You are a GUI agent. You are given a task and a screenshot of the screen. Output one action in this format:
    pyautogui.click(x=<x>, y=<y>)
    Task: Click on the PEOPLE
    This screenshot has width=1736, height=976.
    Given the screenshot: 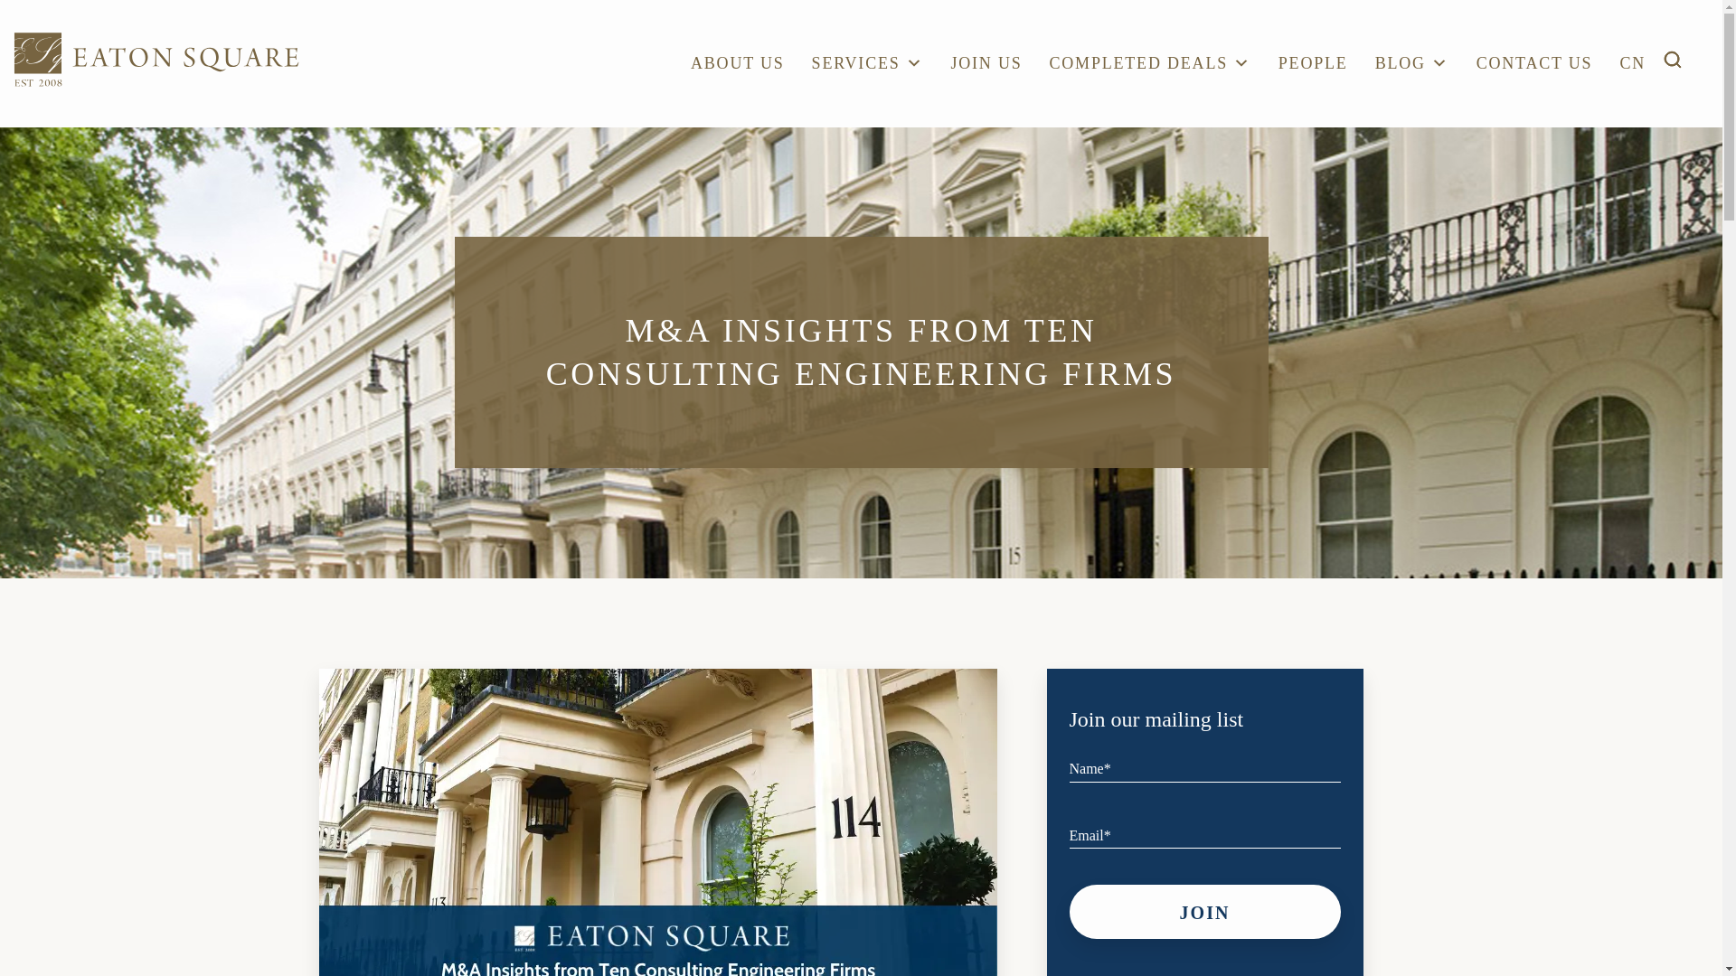 What is the action you would take?
    pyautogui.click(x=1313, y=64)
    